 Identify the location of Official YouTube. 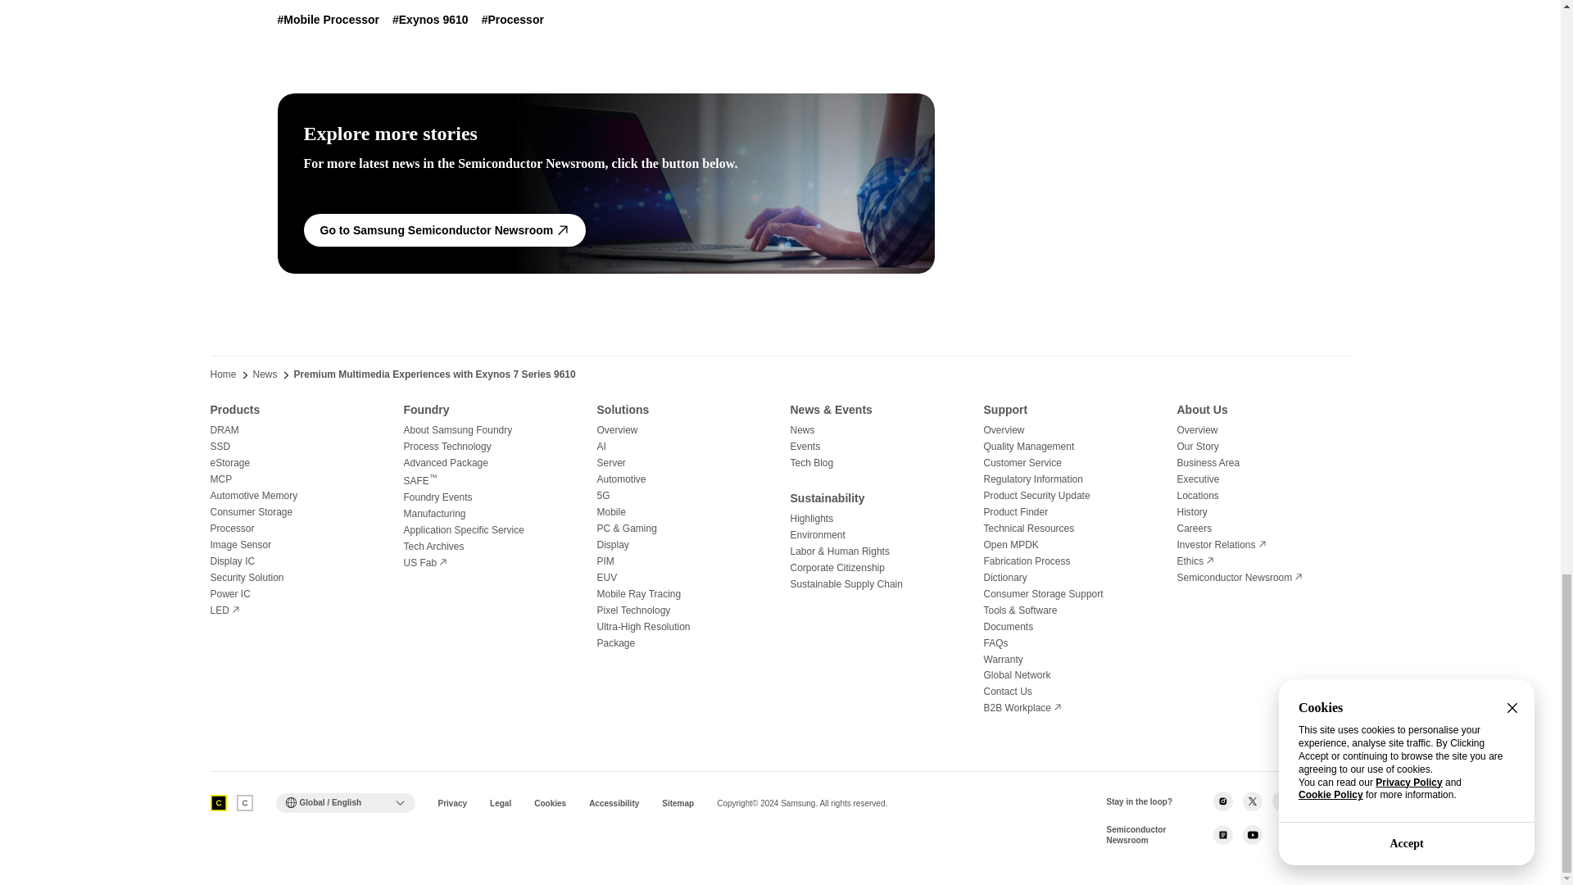
(1340, 801).